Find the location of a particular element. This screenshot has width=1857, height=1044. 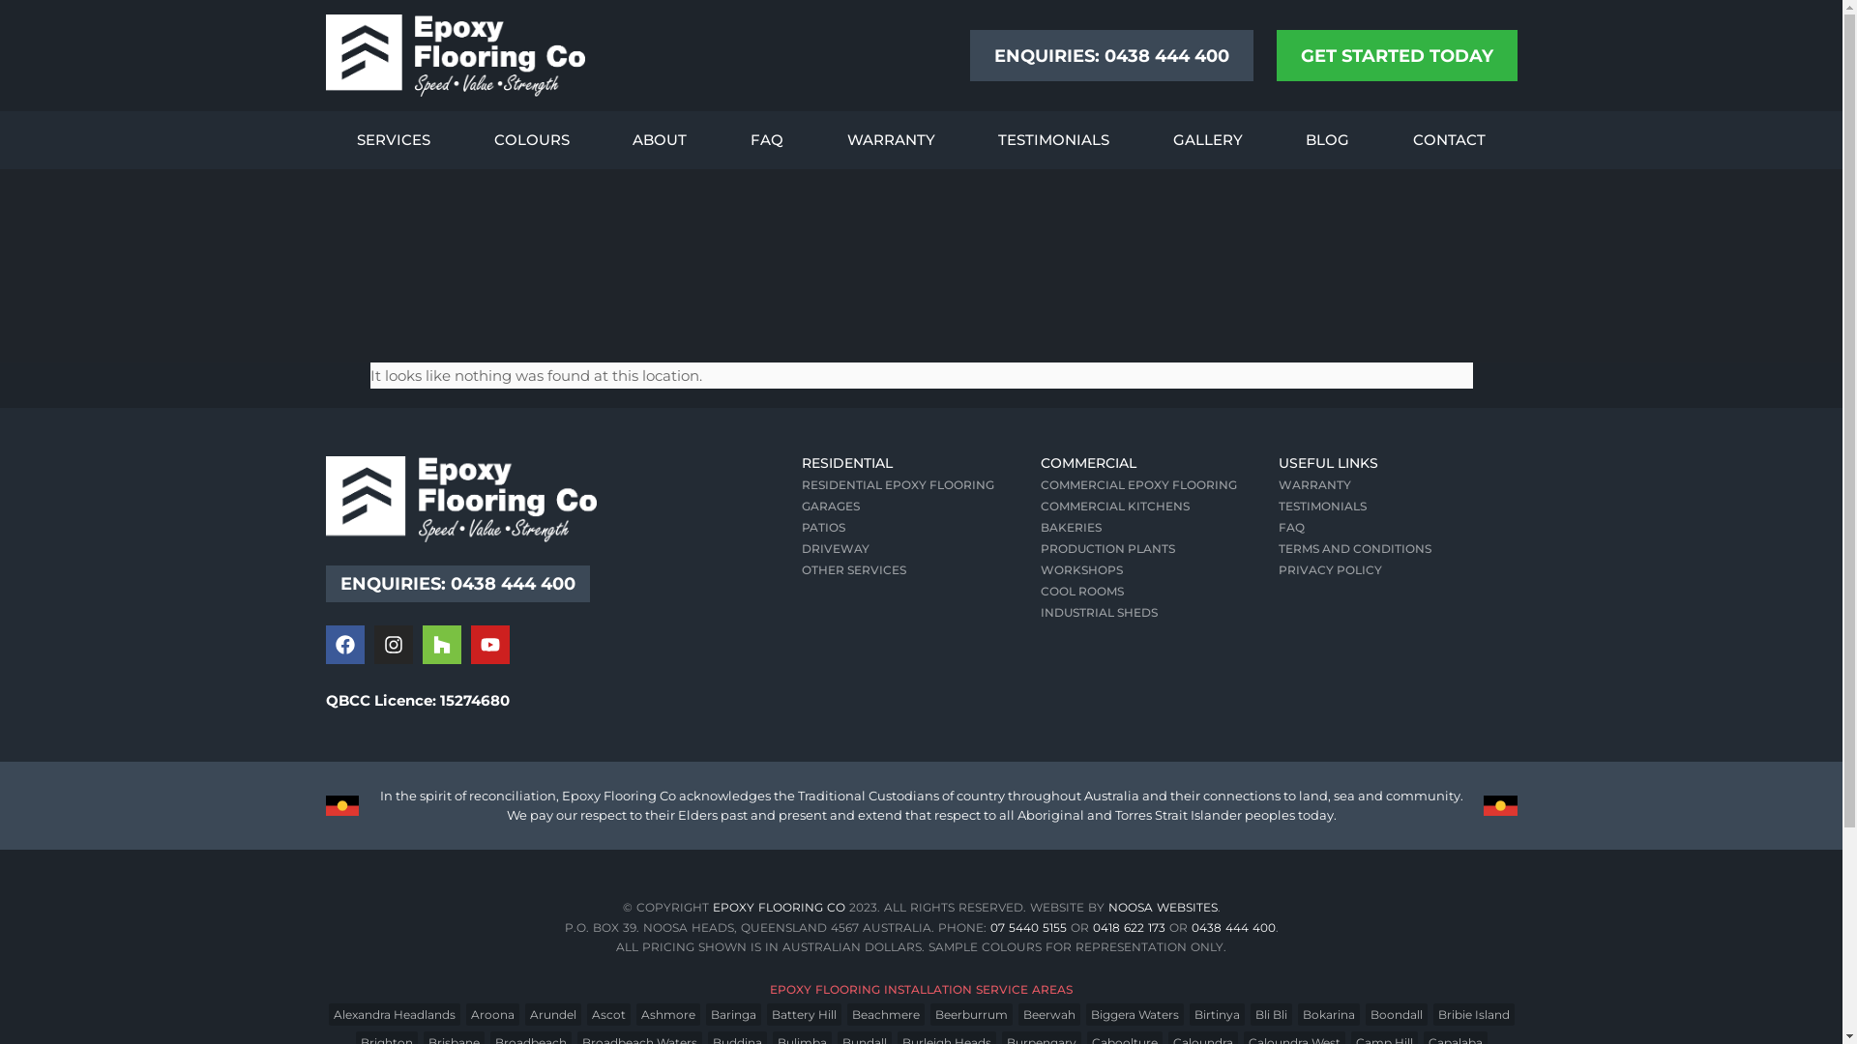

DRIVEWAY is located at coordinates (921, 549).